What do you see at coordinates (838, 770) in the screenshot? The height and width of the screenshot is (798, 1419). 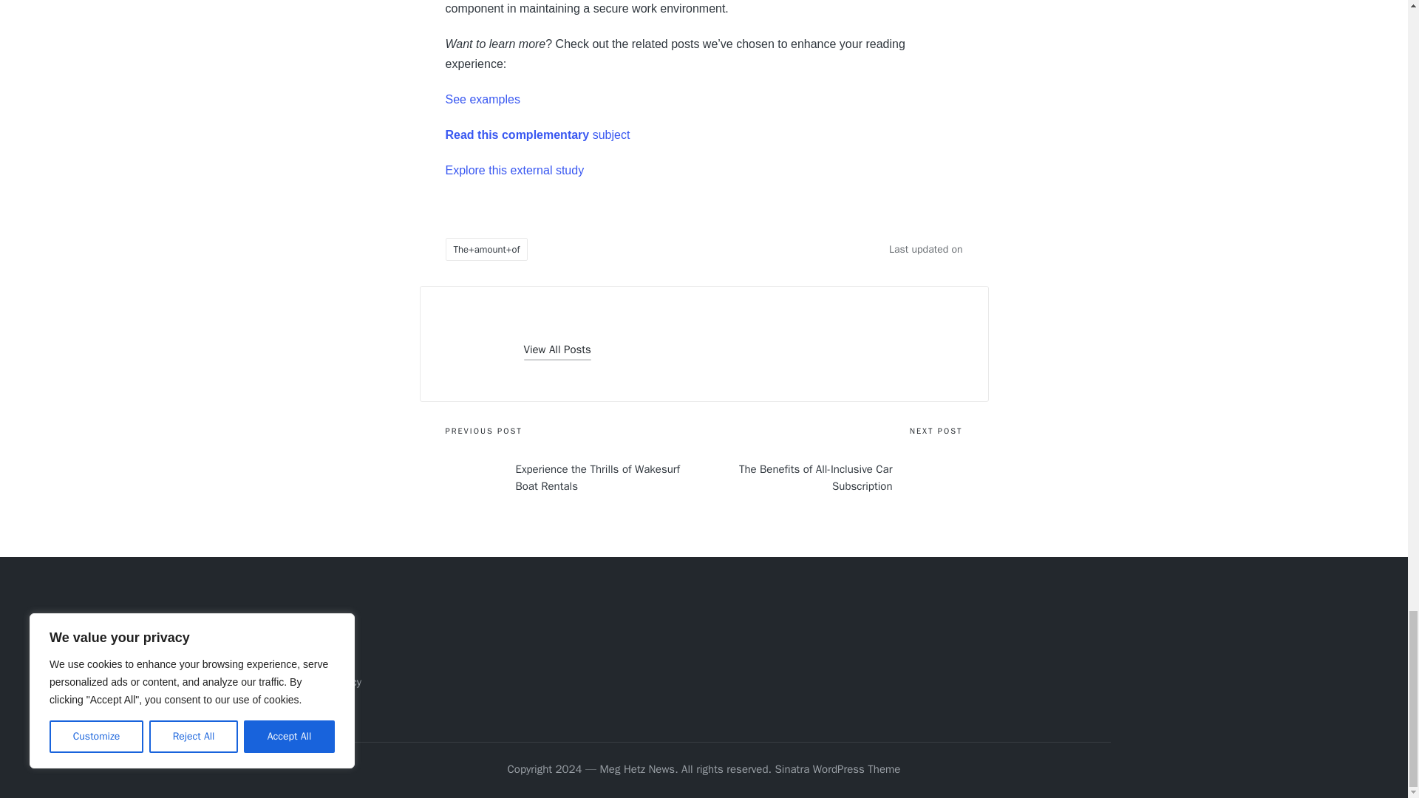 I see `Sinatra WordPress Theme` at bounding box center [838, 770].